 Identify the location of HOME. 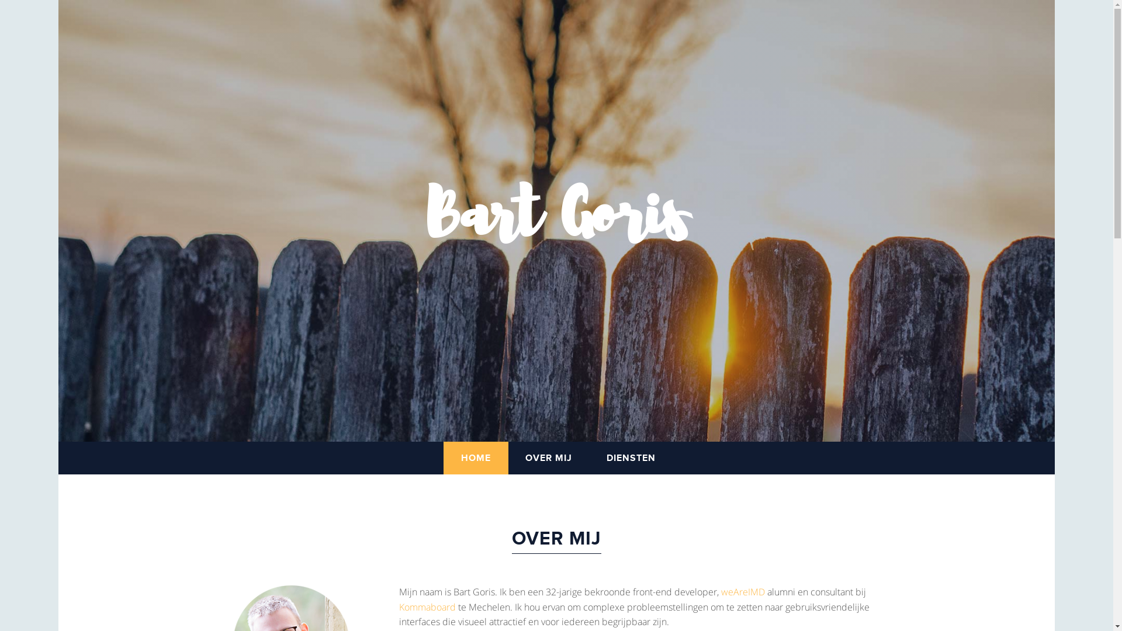
(476, 458).